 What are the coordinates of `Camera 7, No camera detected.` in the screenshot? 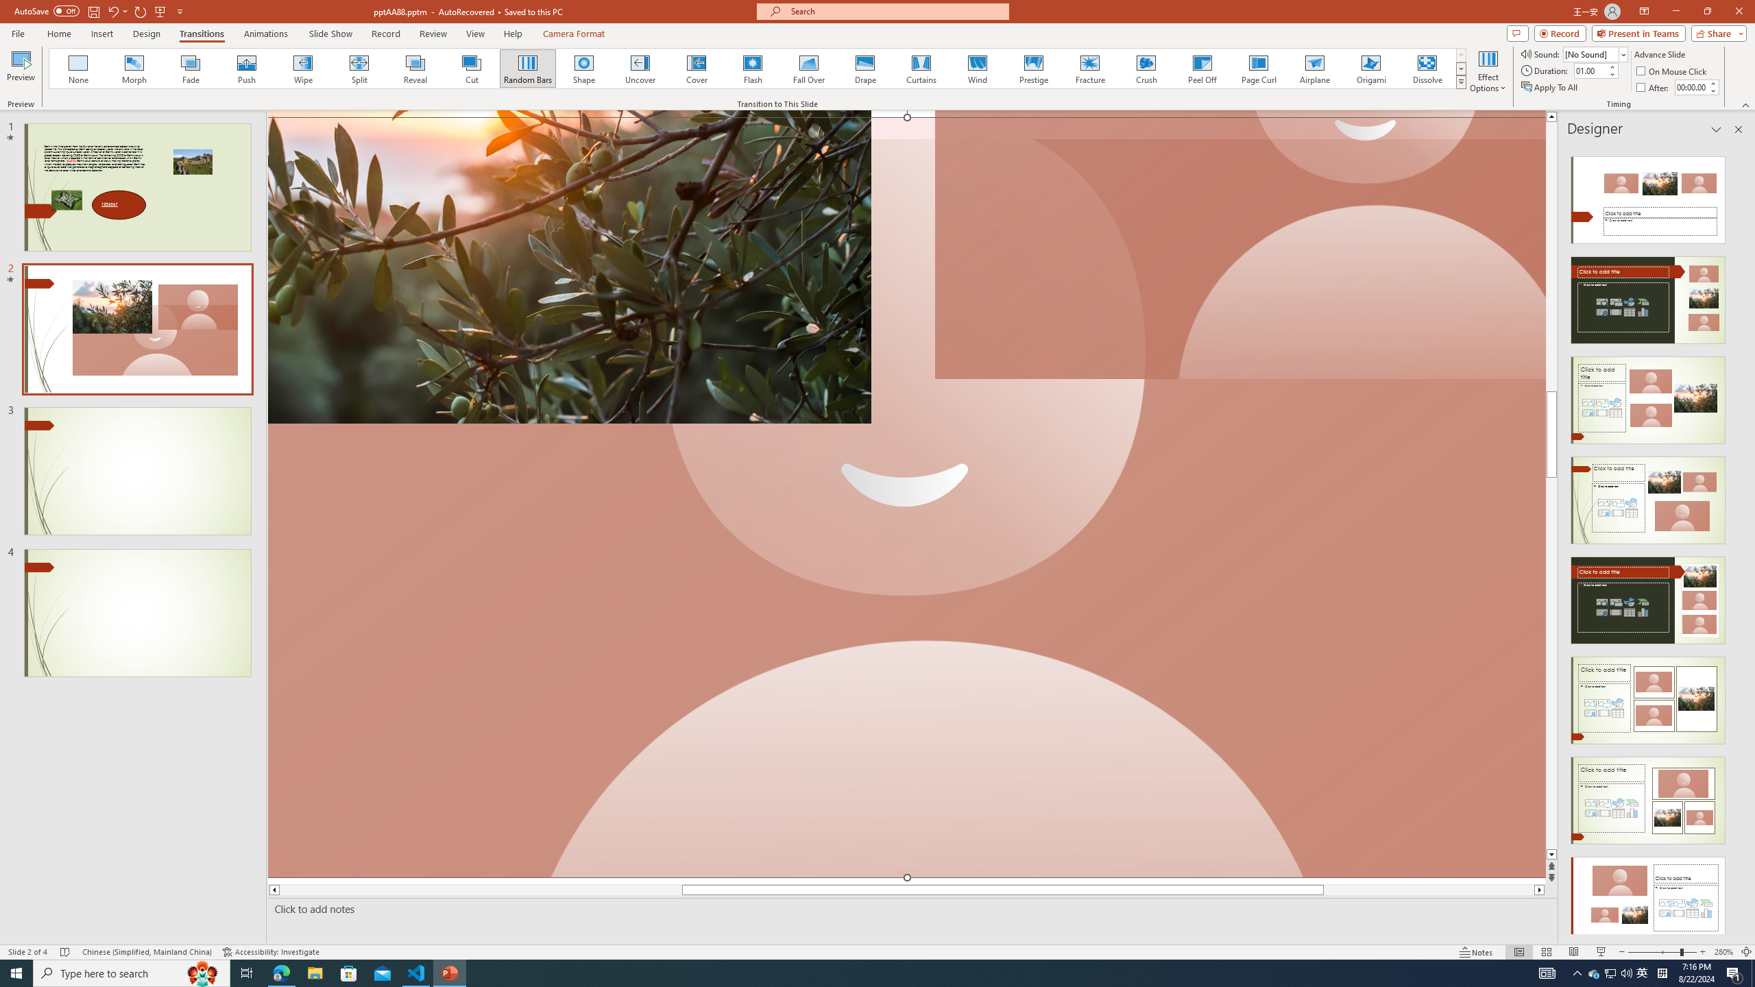 It's located at (1239, 245).